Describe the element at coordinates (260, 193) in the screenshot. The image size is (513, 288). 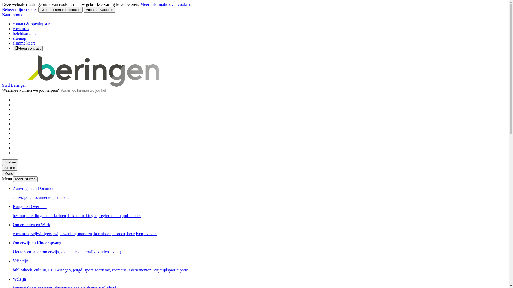
I see `Aanvragen en Documenten
aanvragen, documenten, subsidies` at that location.